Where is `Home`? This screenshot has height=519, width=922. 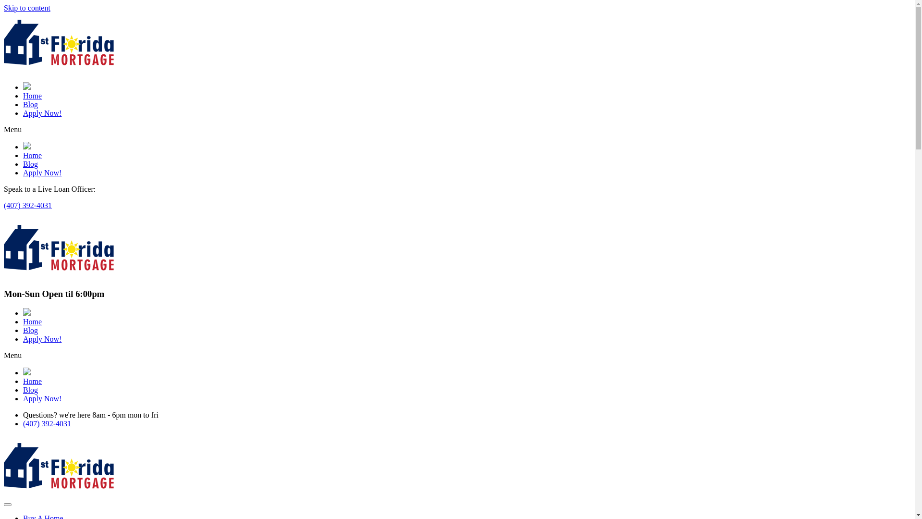 Home is located at coordinates (33, 322).